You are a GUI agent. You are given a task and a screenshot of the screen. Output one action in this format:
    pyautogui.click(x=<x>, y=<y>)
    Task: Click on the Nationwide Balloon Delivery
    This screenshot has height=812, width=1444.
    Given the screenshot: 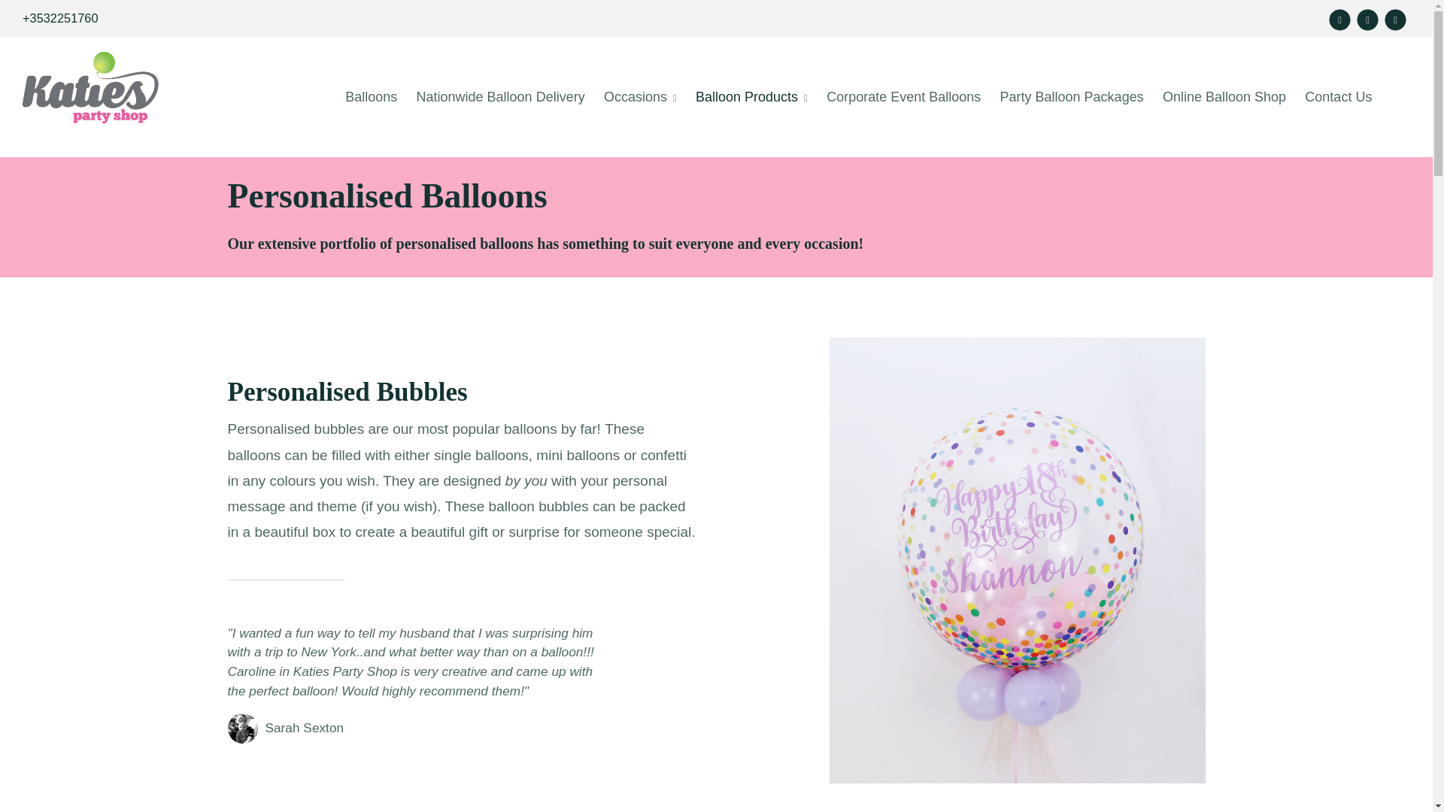 What is the action you would take?
    pyautogui.click(x=500, y=96)
    